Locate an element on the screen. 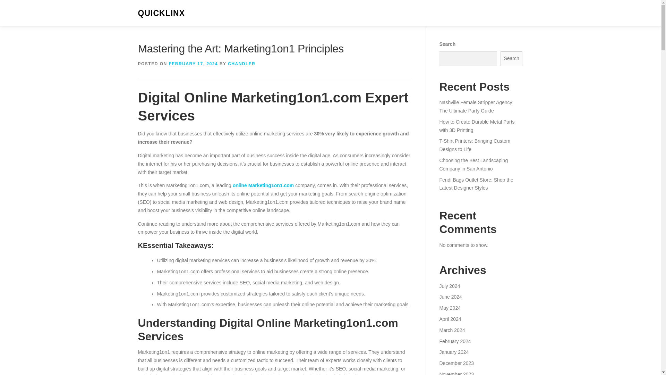  December 2023 is located at coordinates (456, 363).